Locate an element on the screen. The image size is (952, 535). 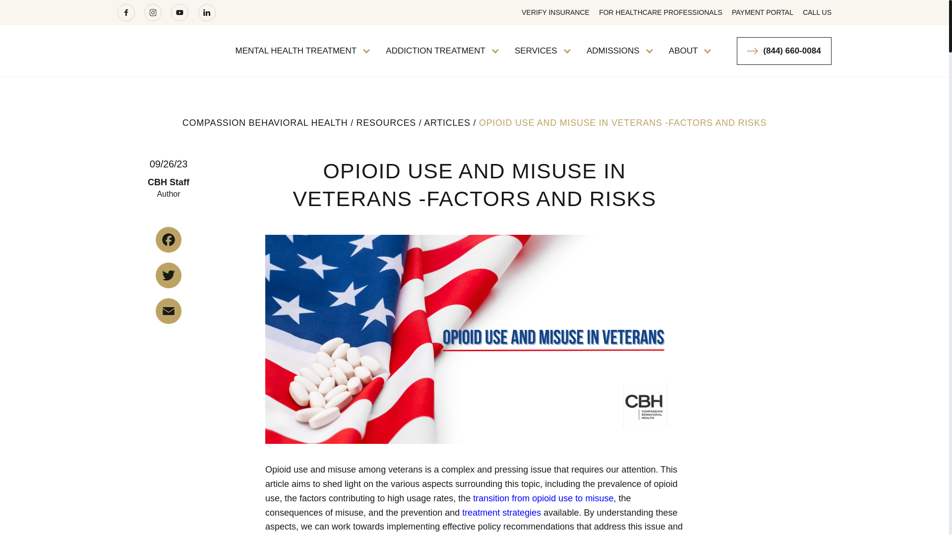
Facebook is located at coordinates (169, 239).